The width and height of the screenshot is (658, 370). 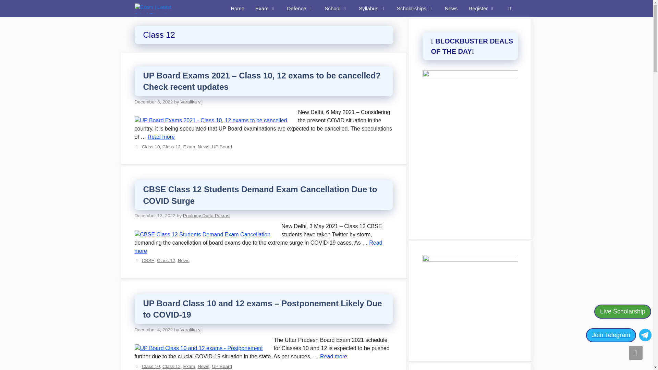 I want to click on View all posts by Varalika vij, so click(x=191, y=102).